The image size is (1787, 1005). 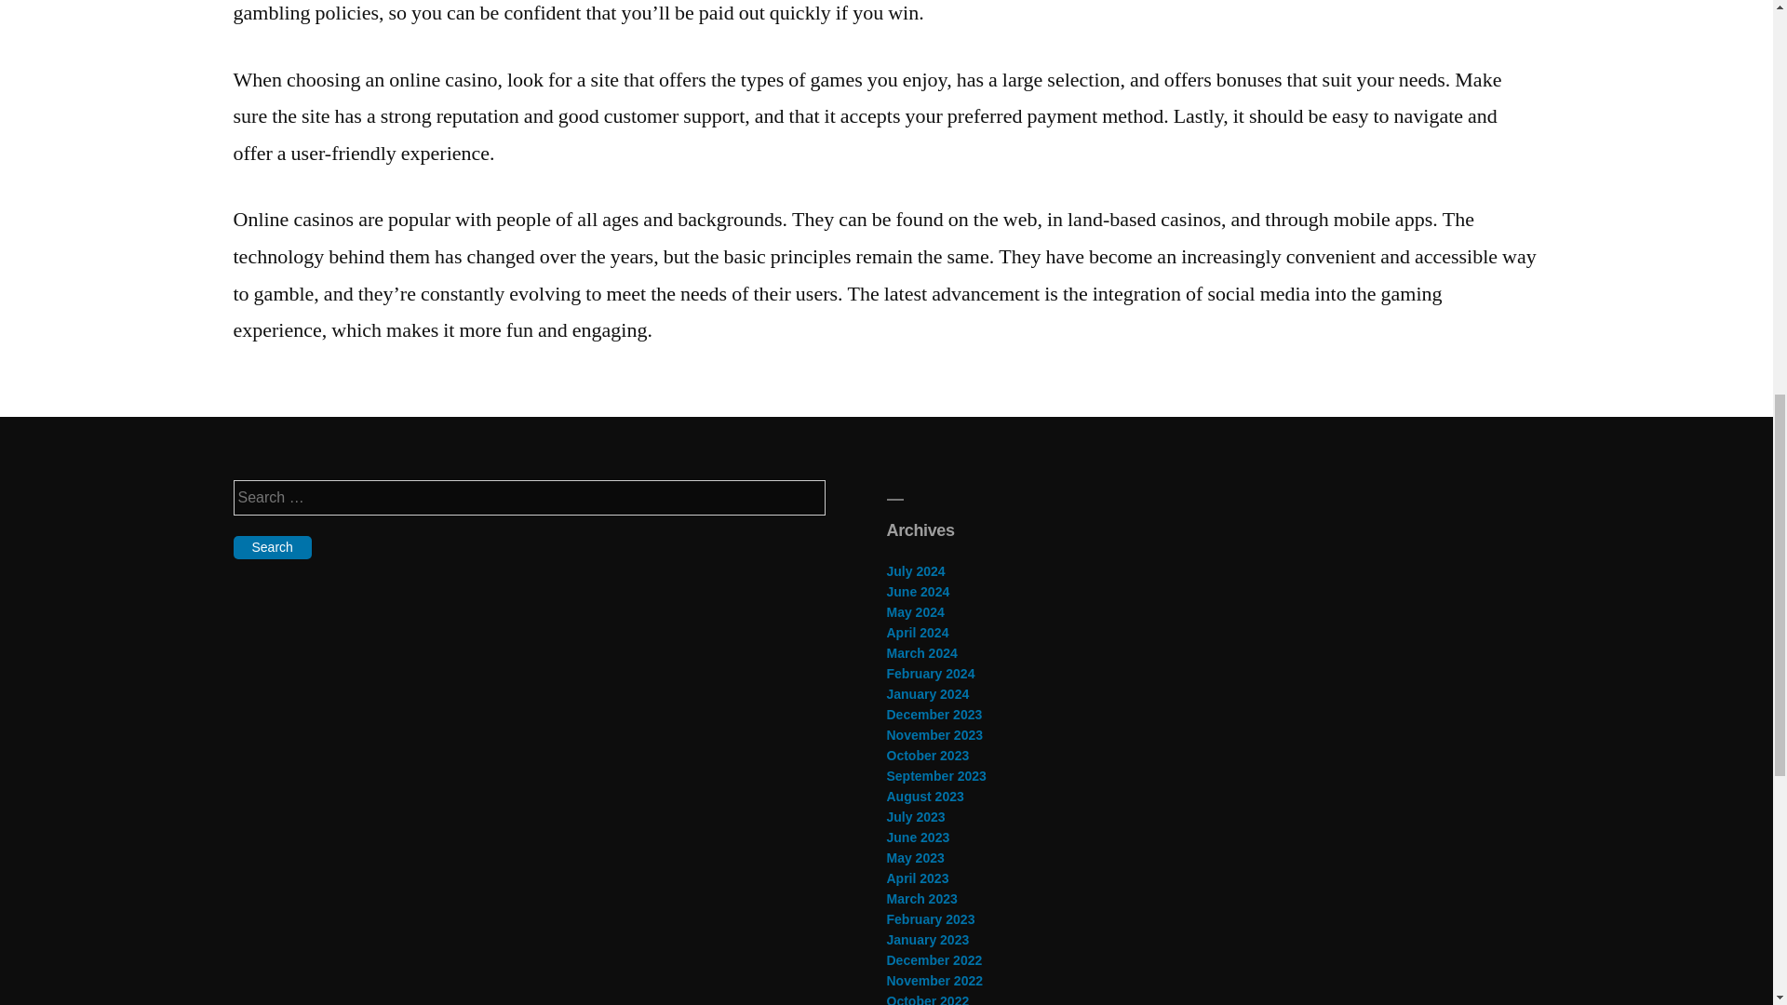 I want to click on June 2024, so click(x=918, y=591).